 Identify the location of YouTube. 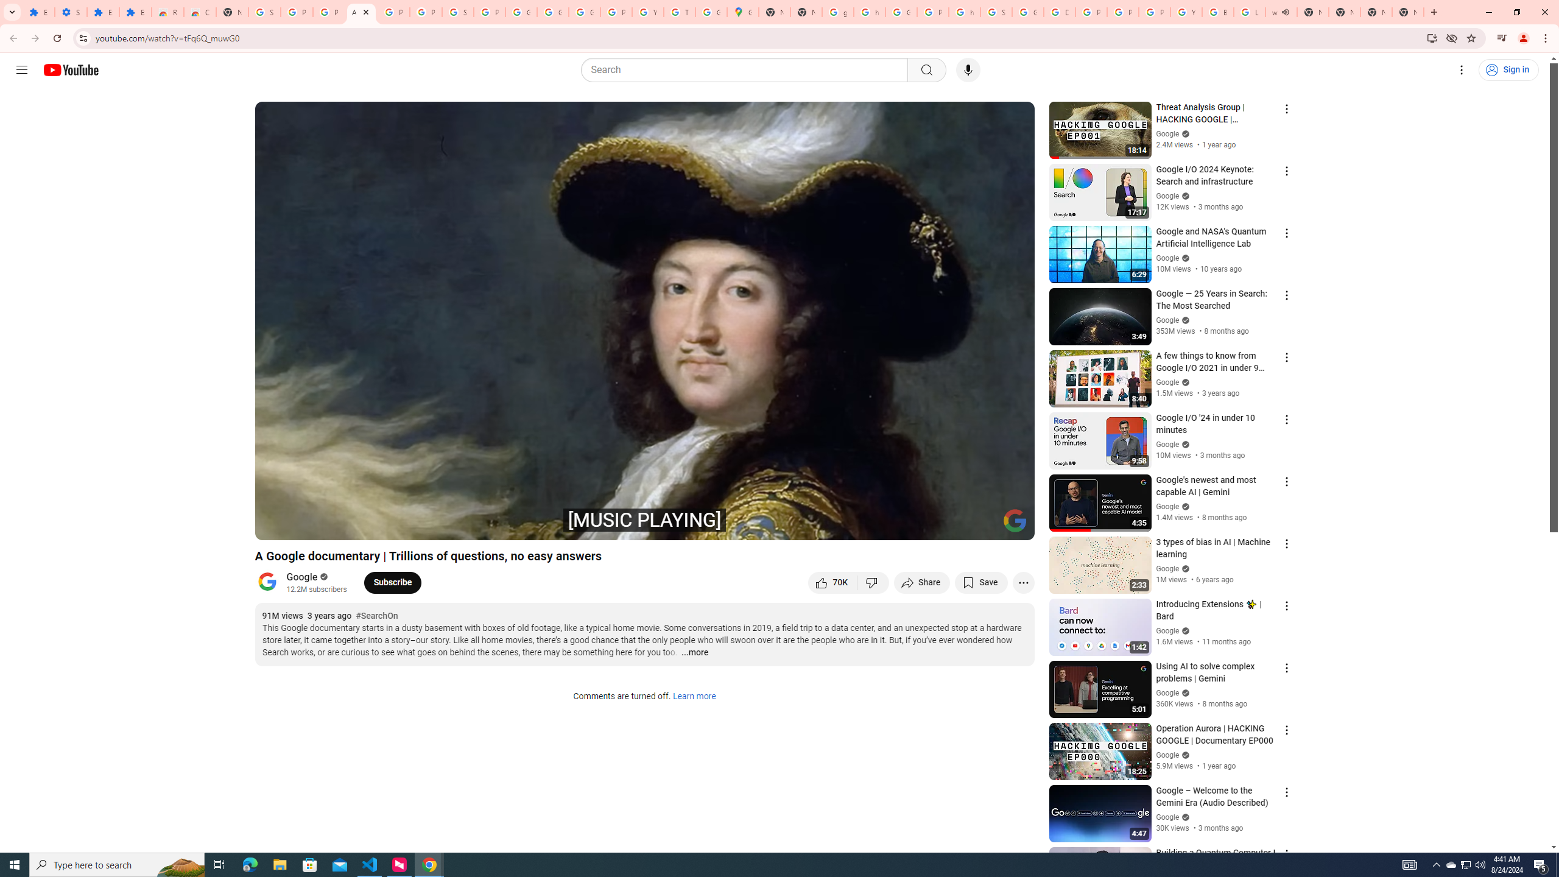
(1186, 12).